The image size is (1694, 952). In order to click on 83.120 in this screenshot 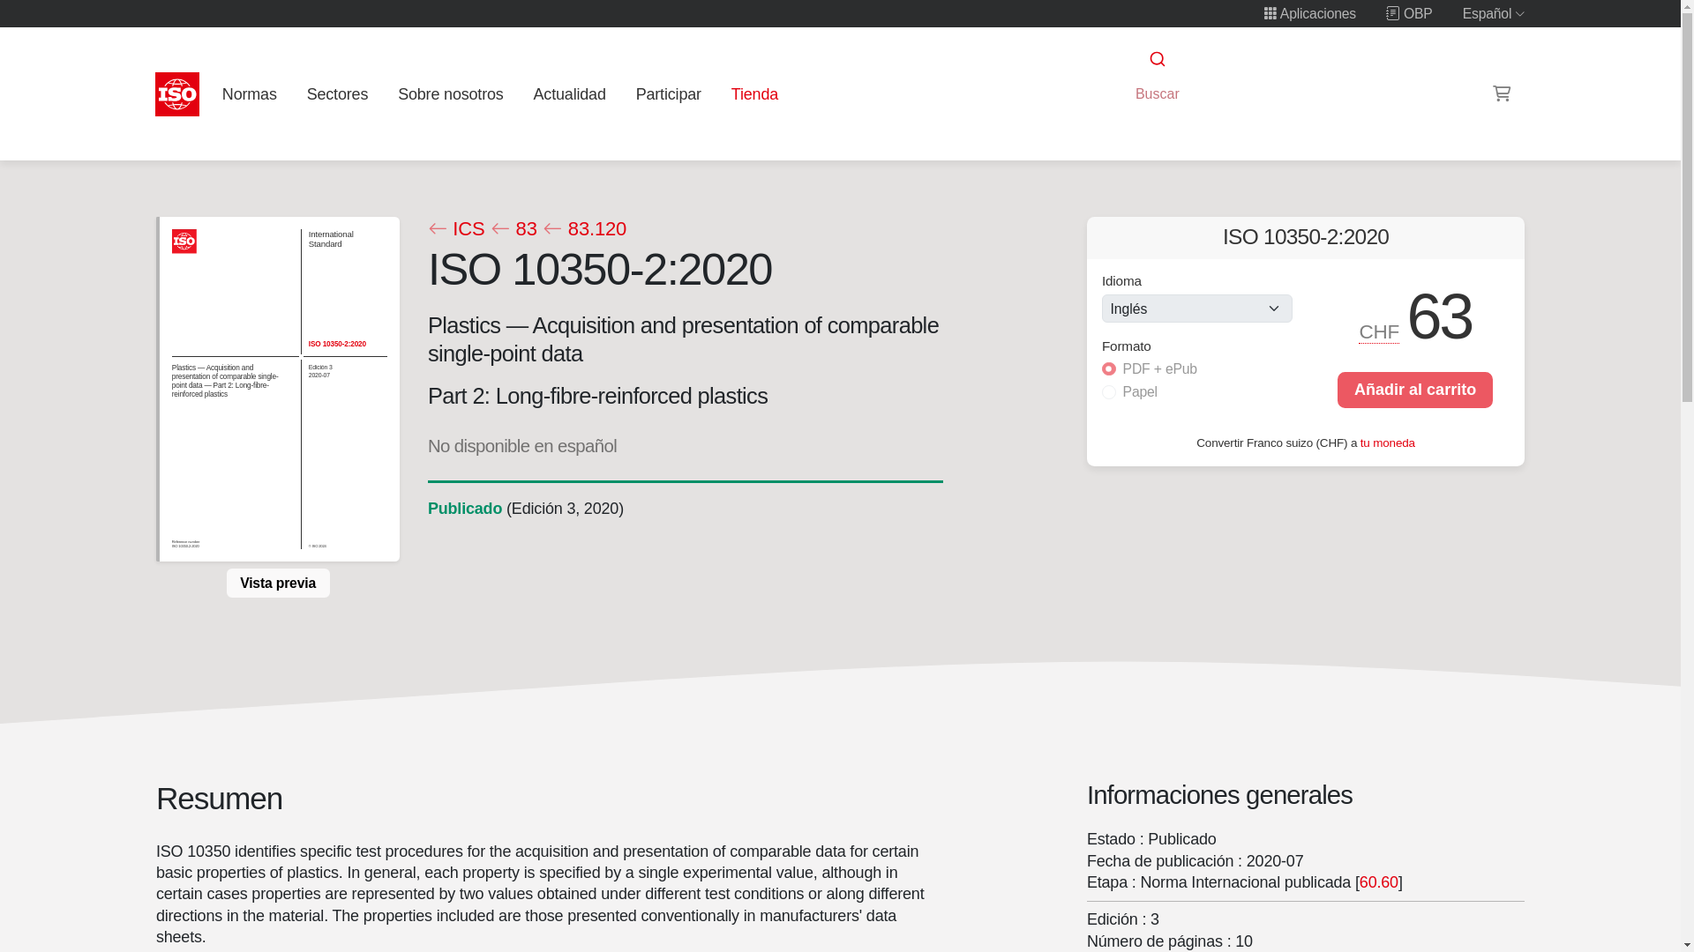, I will do `click(584, 229)`.